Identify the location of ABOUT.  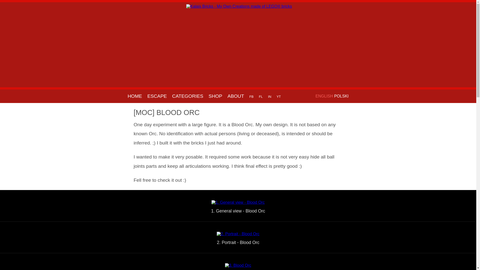
(235, 96).